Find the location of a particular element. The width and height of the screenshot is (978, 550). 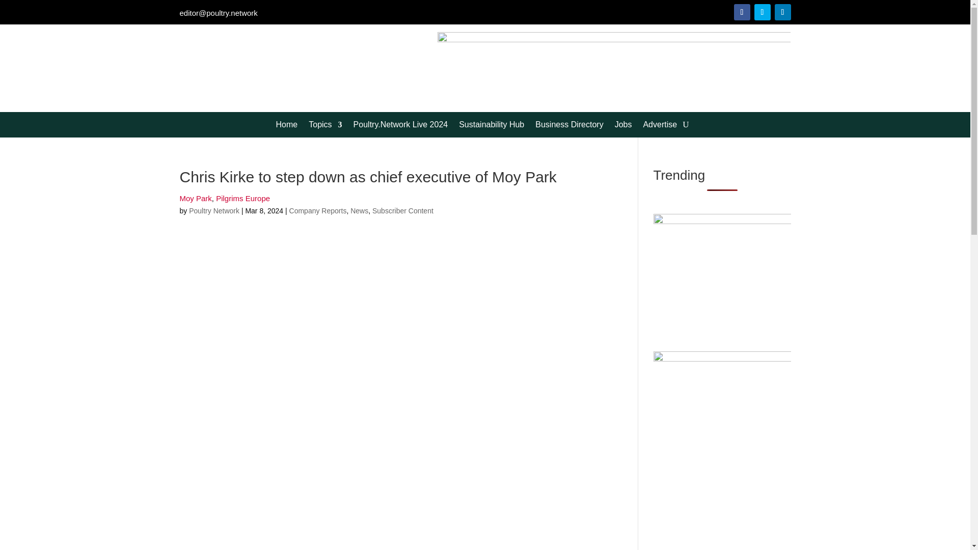

Sustainability Hub is located at coordinates (491, 126).